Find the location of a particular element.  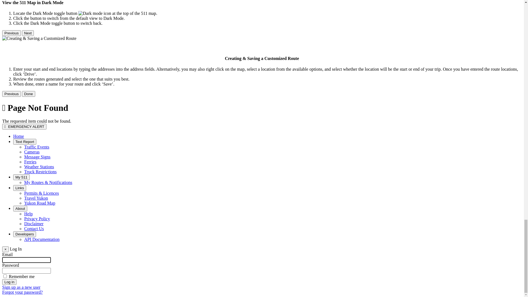

Faro is located at coordinates (28, 131).